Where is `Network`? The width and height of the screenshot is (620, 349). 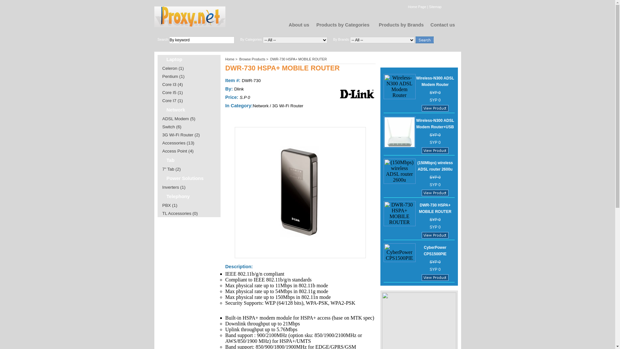 Network is located at coordinates (176, 110).